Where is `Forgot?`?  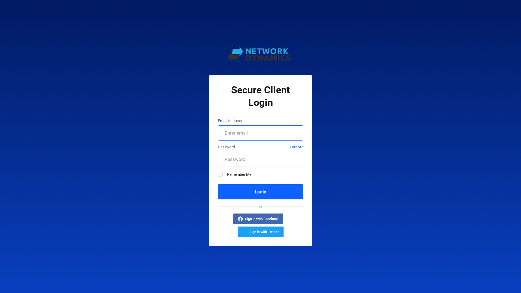 Forgot? is located at coordinates (296, 148).